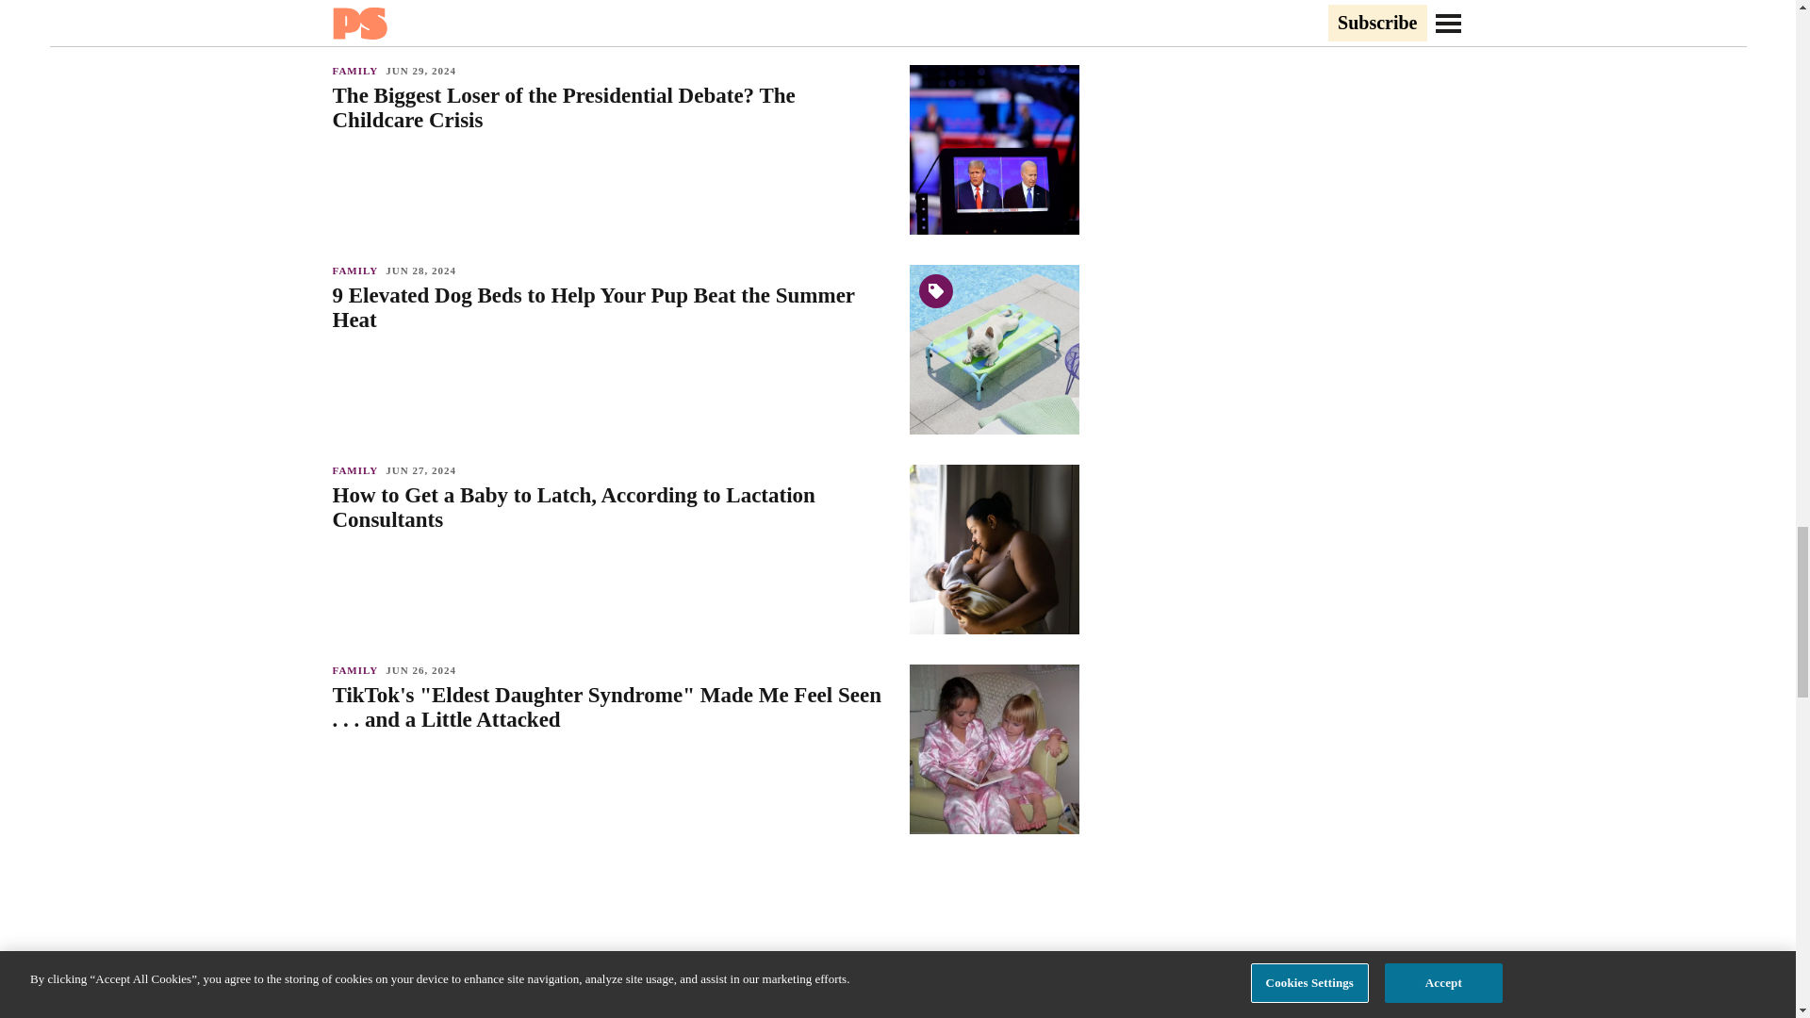 The image size is (1810, 1018). Describe the element at coordinates (358, 71) in the screenshot. I see `FAMILY` at that location.